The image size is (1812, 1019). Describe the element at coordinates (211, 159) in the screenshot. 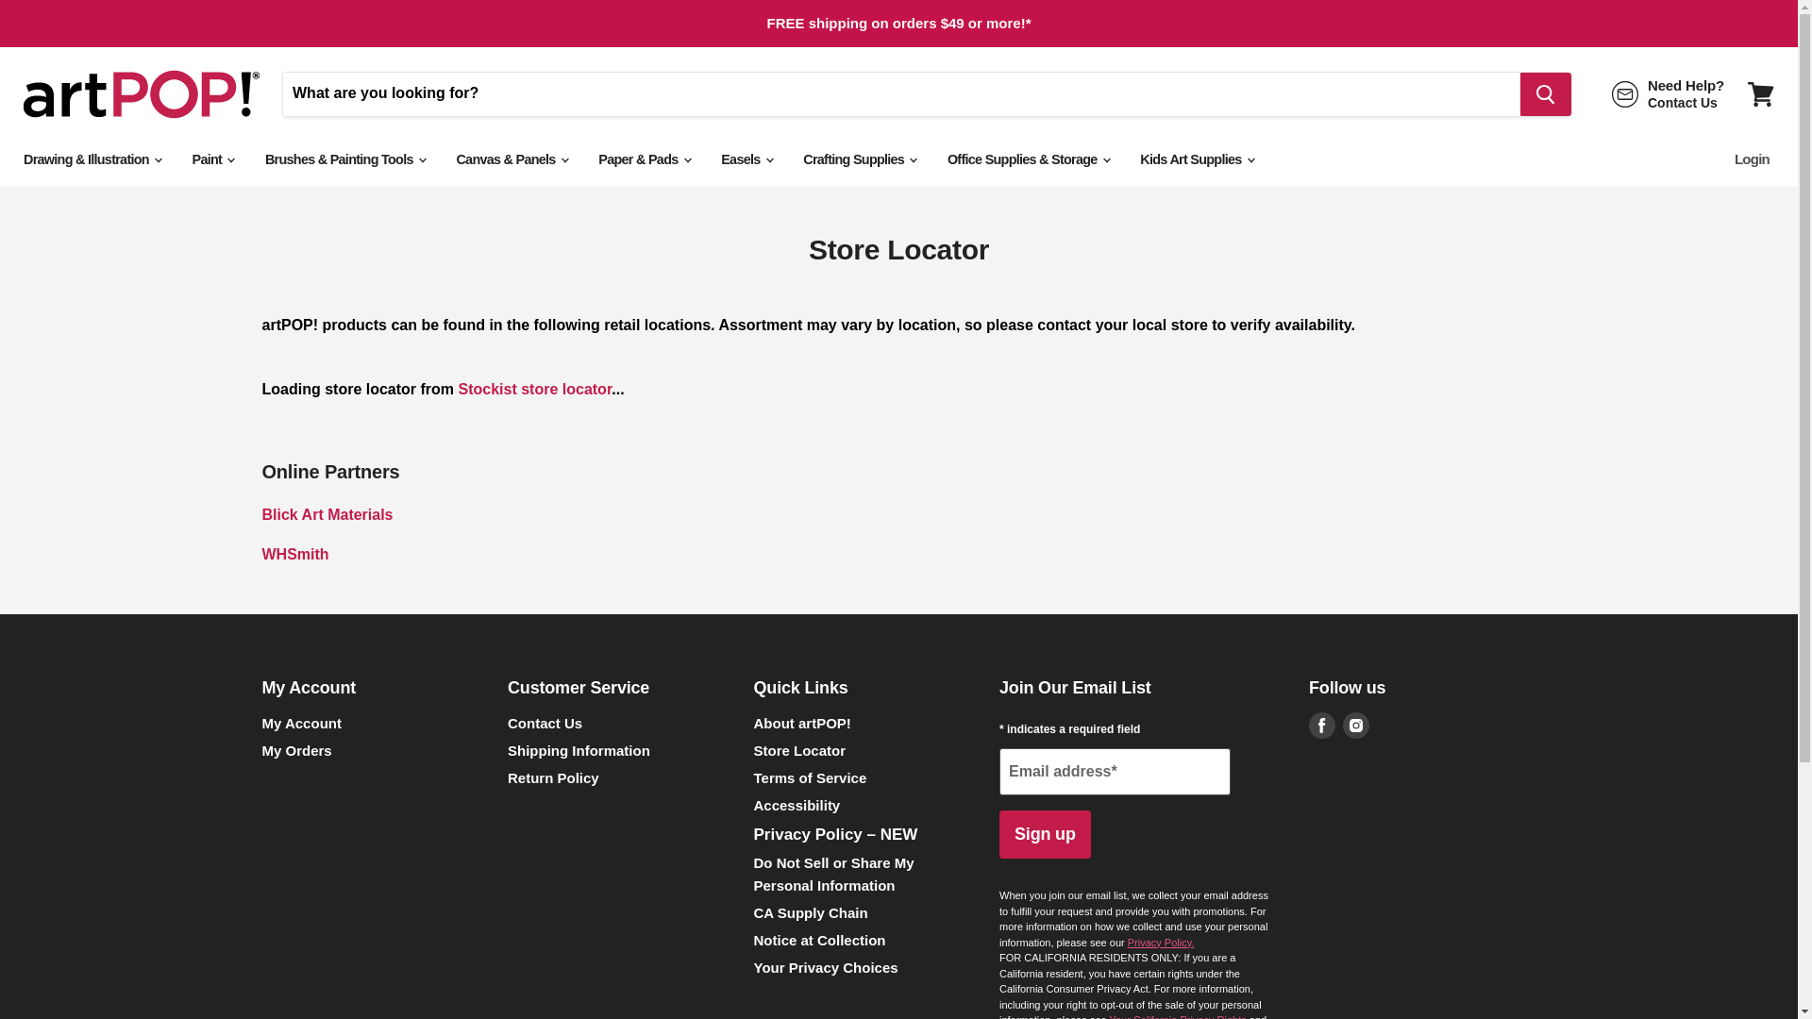

I see `Paint` at that location.